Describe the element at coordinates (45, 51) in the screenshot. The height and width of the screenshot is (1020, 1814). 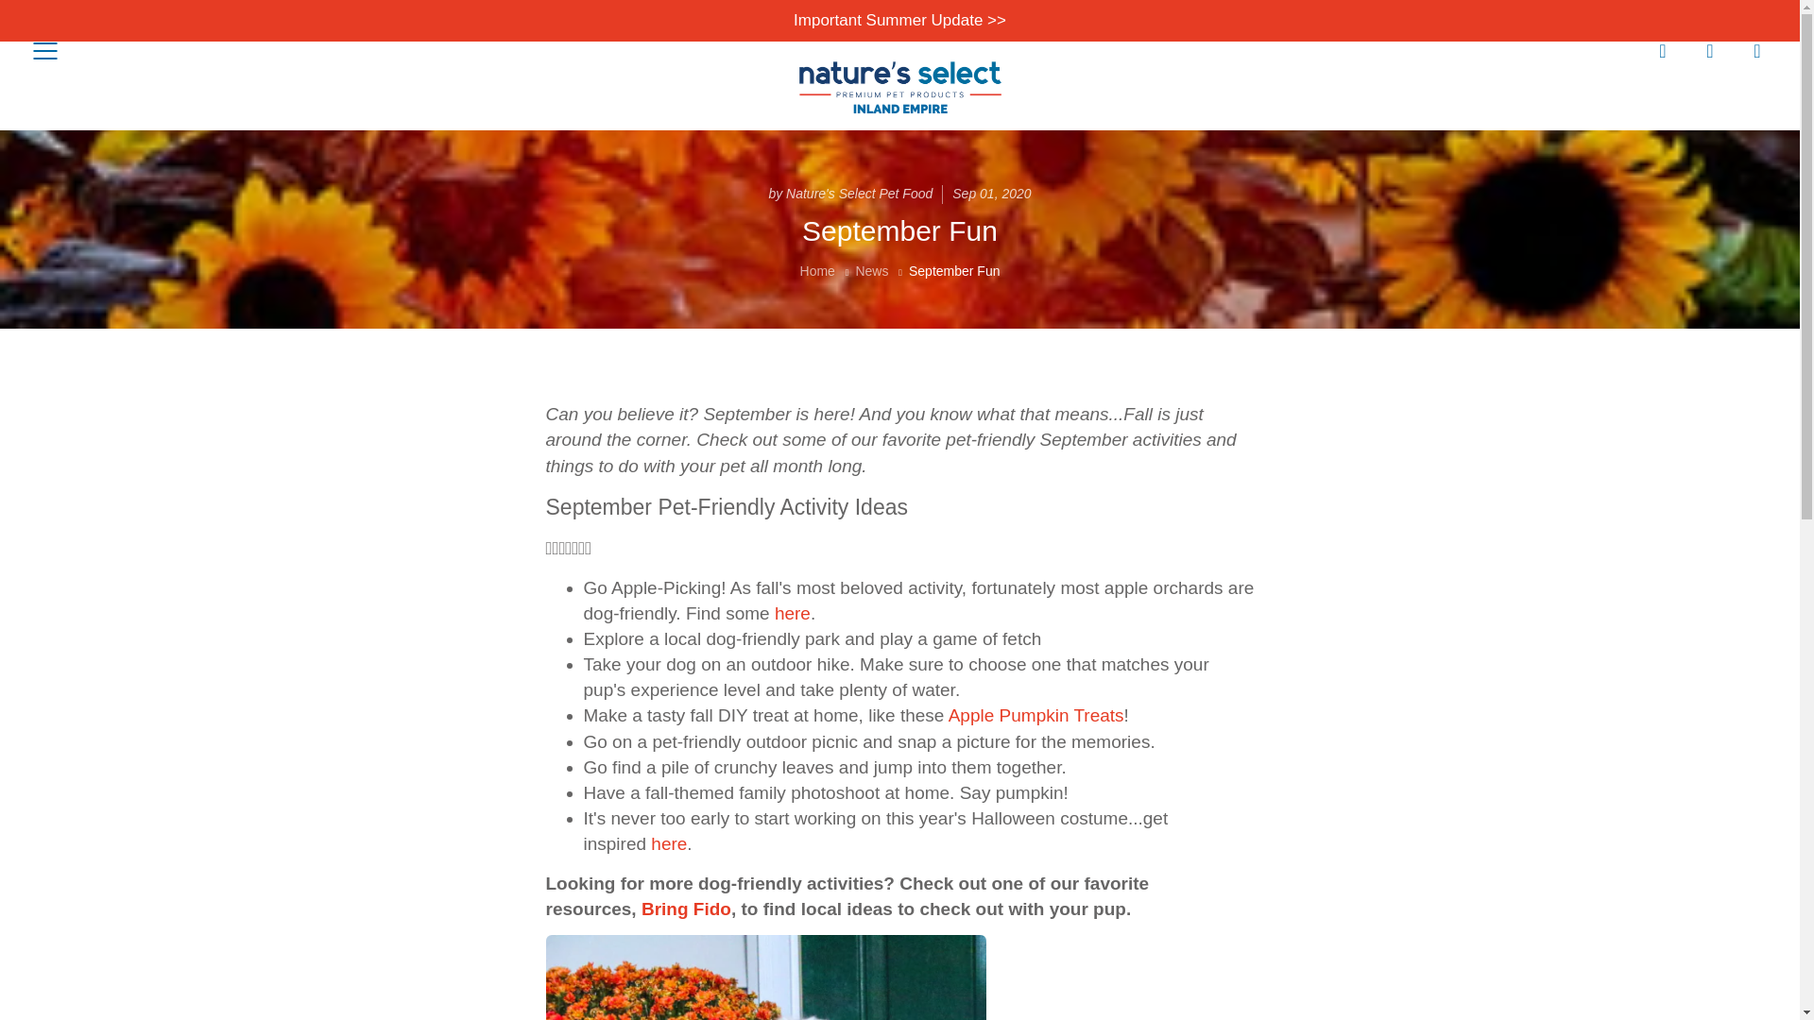
I see `Press space bar to toggle menu` at that location.